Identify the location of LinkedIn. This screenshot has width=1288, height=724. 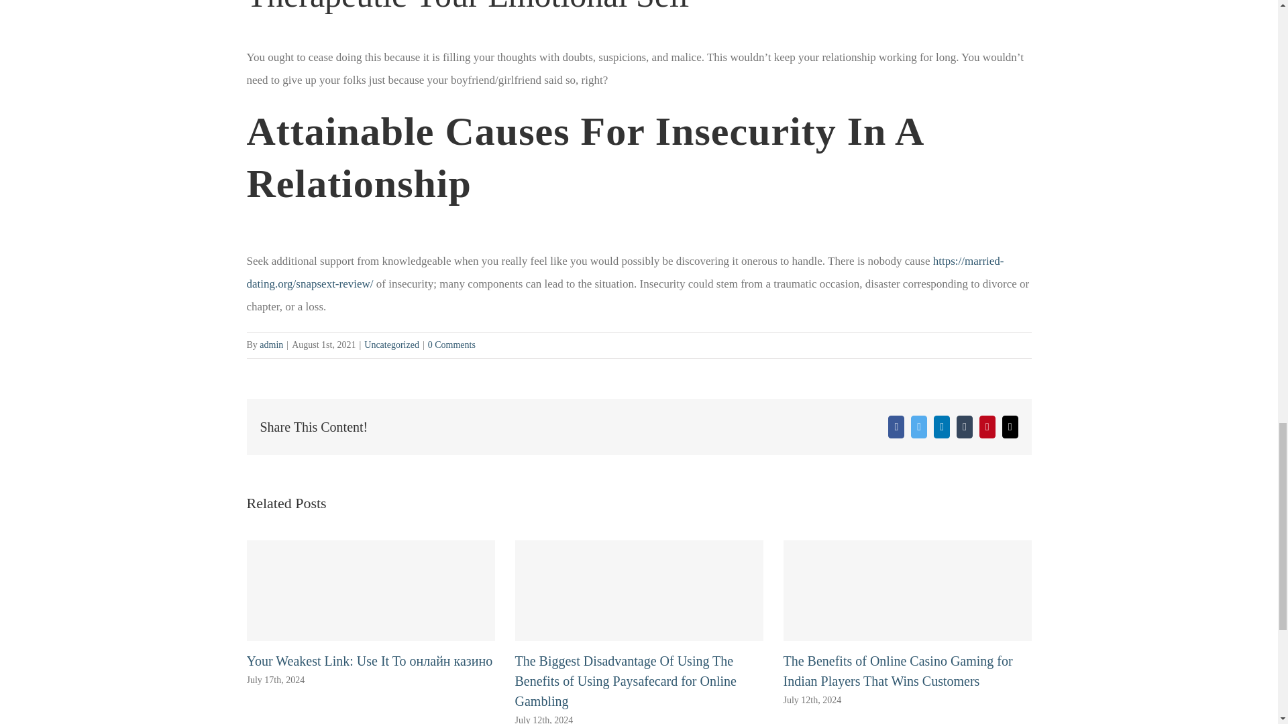
(942, 426).